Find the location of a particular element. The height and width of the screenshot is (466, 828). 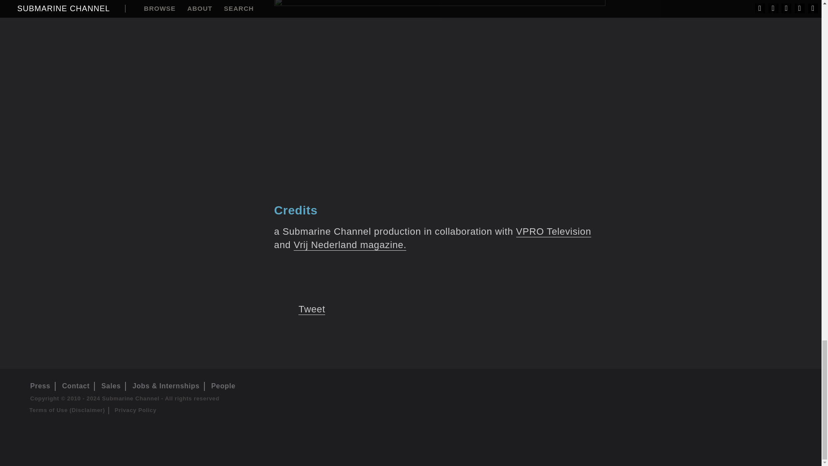

Contact is located at coordinates (76, 386).